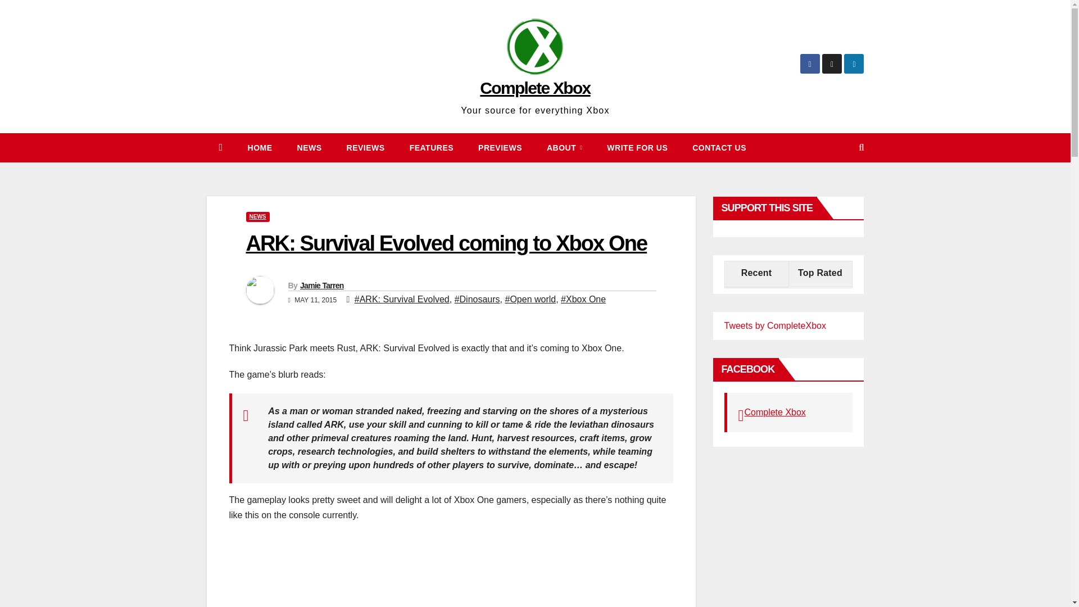 The image size is (1079, 607). What do you see at coordinates (309, 147) in the screenshot?
I see `NEWS` at bounding box center [309, 147].